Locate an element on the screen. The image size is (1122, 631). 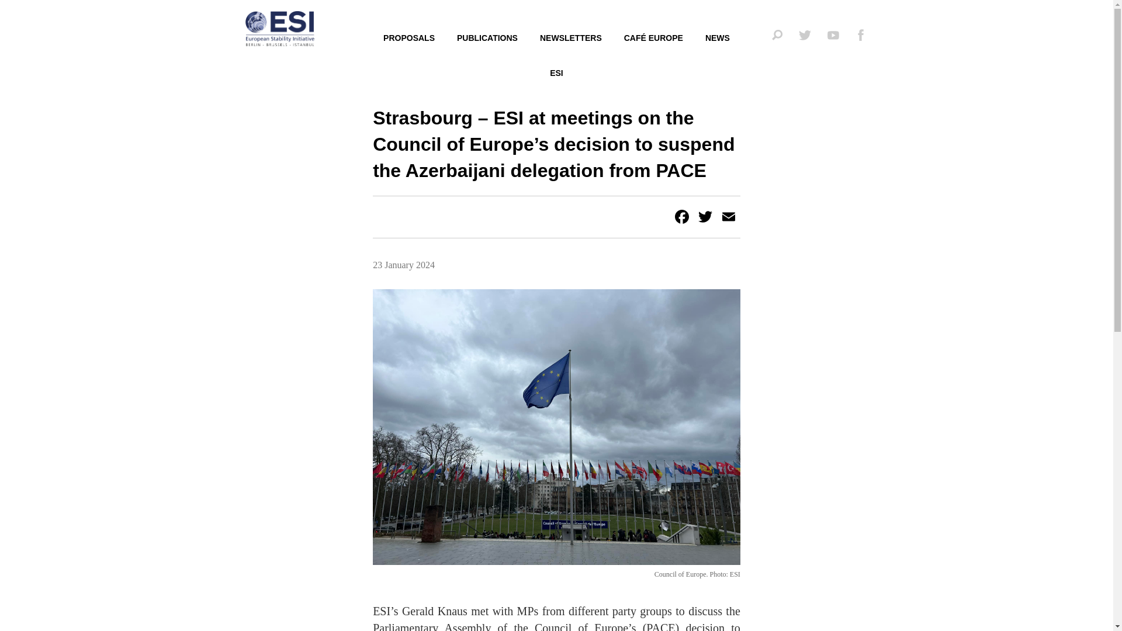
Twitter is located at coordinates (705, 216).